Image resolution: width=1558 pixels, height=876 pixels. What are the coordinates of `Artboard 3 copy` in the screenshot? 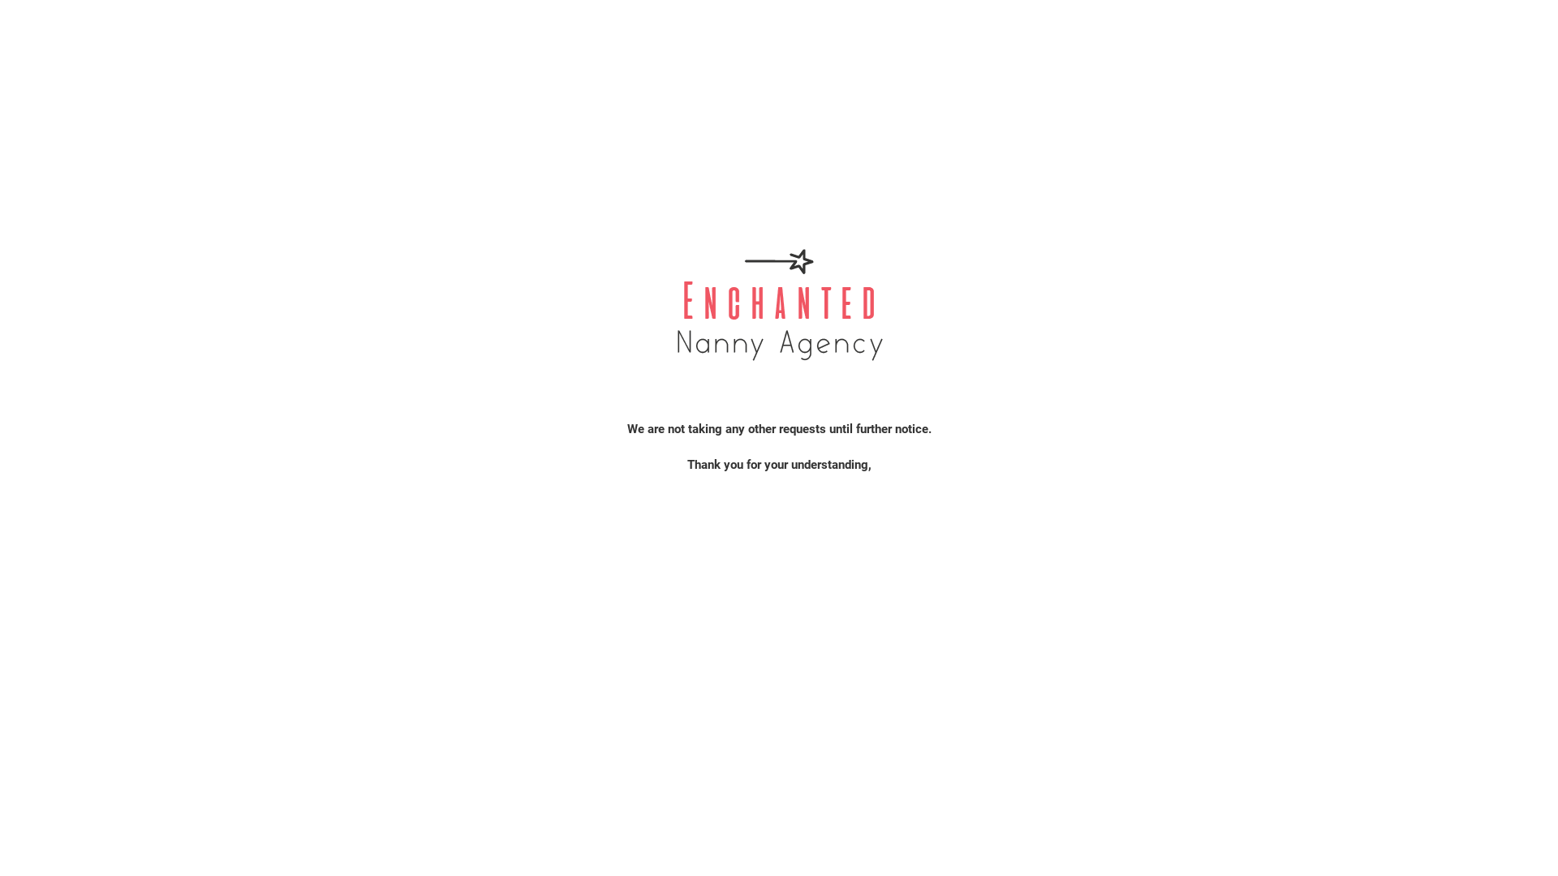 It's located at (779, 303).